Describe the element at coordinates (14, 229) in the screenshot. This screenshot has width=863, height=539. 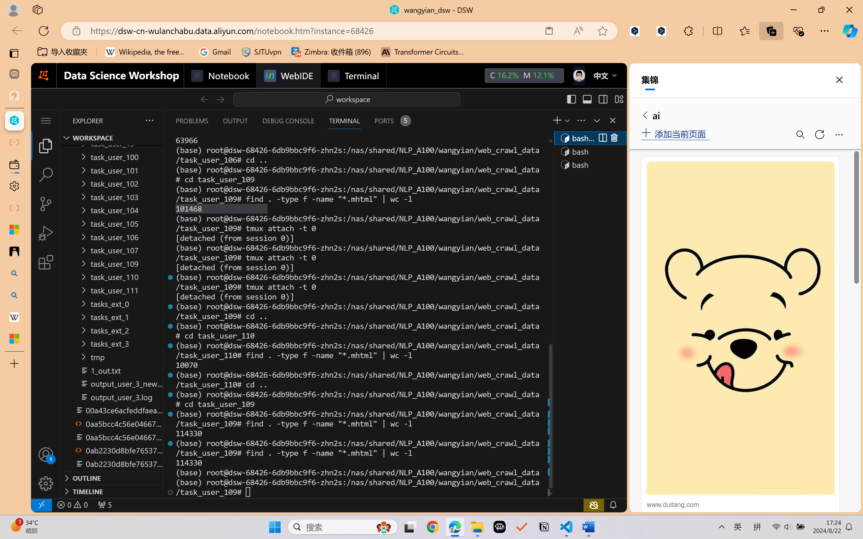
I see `Microsoft security help and learning` at that location.